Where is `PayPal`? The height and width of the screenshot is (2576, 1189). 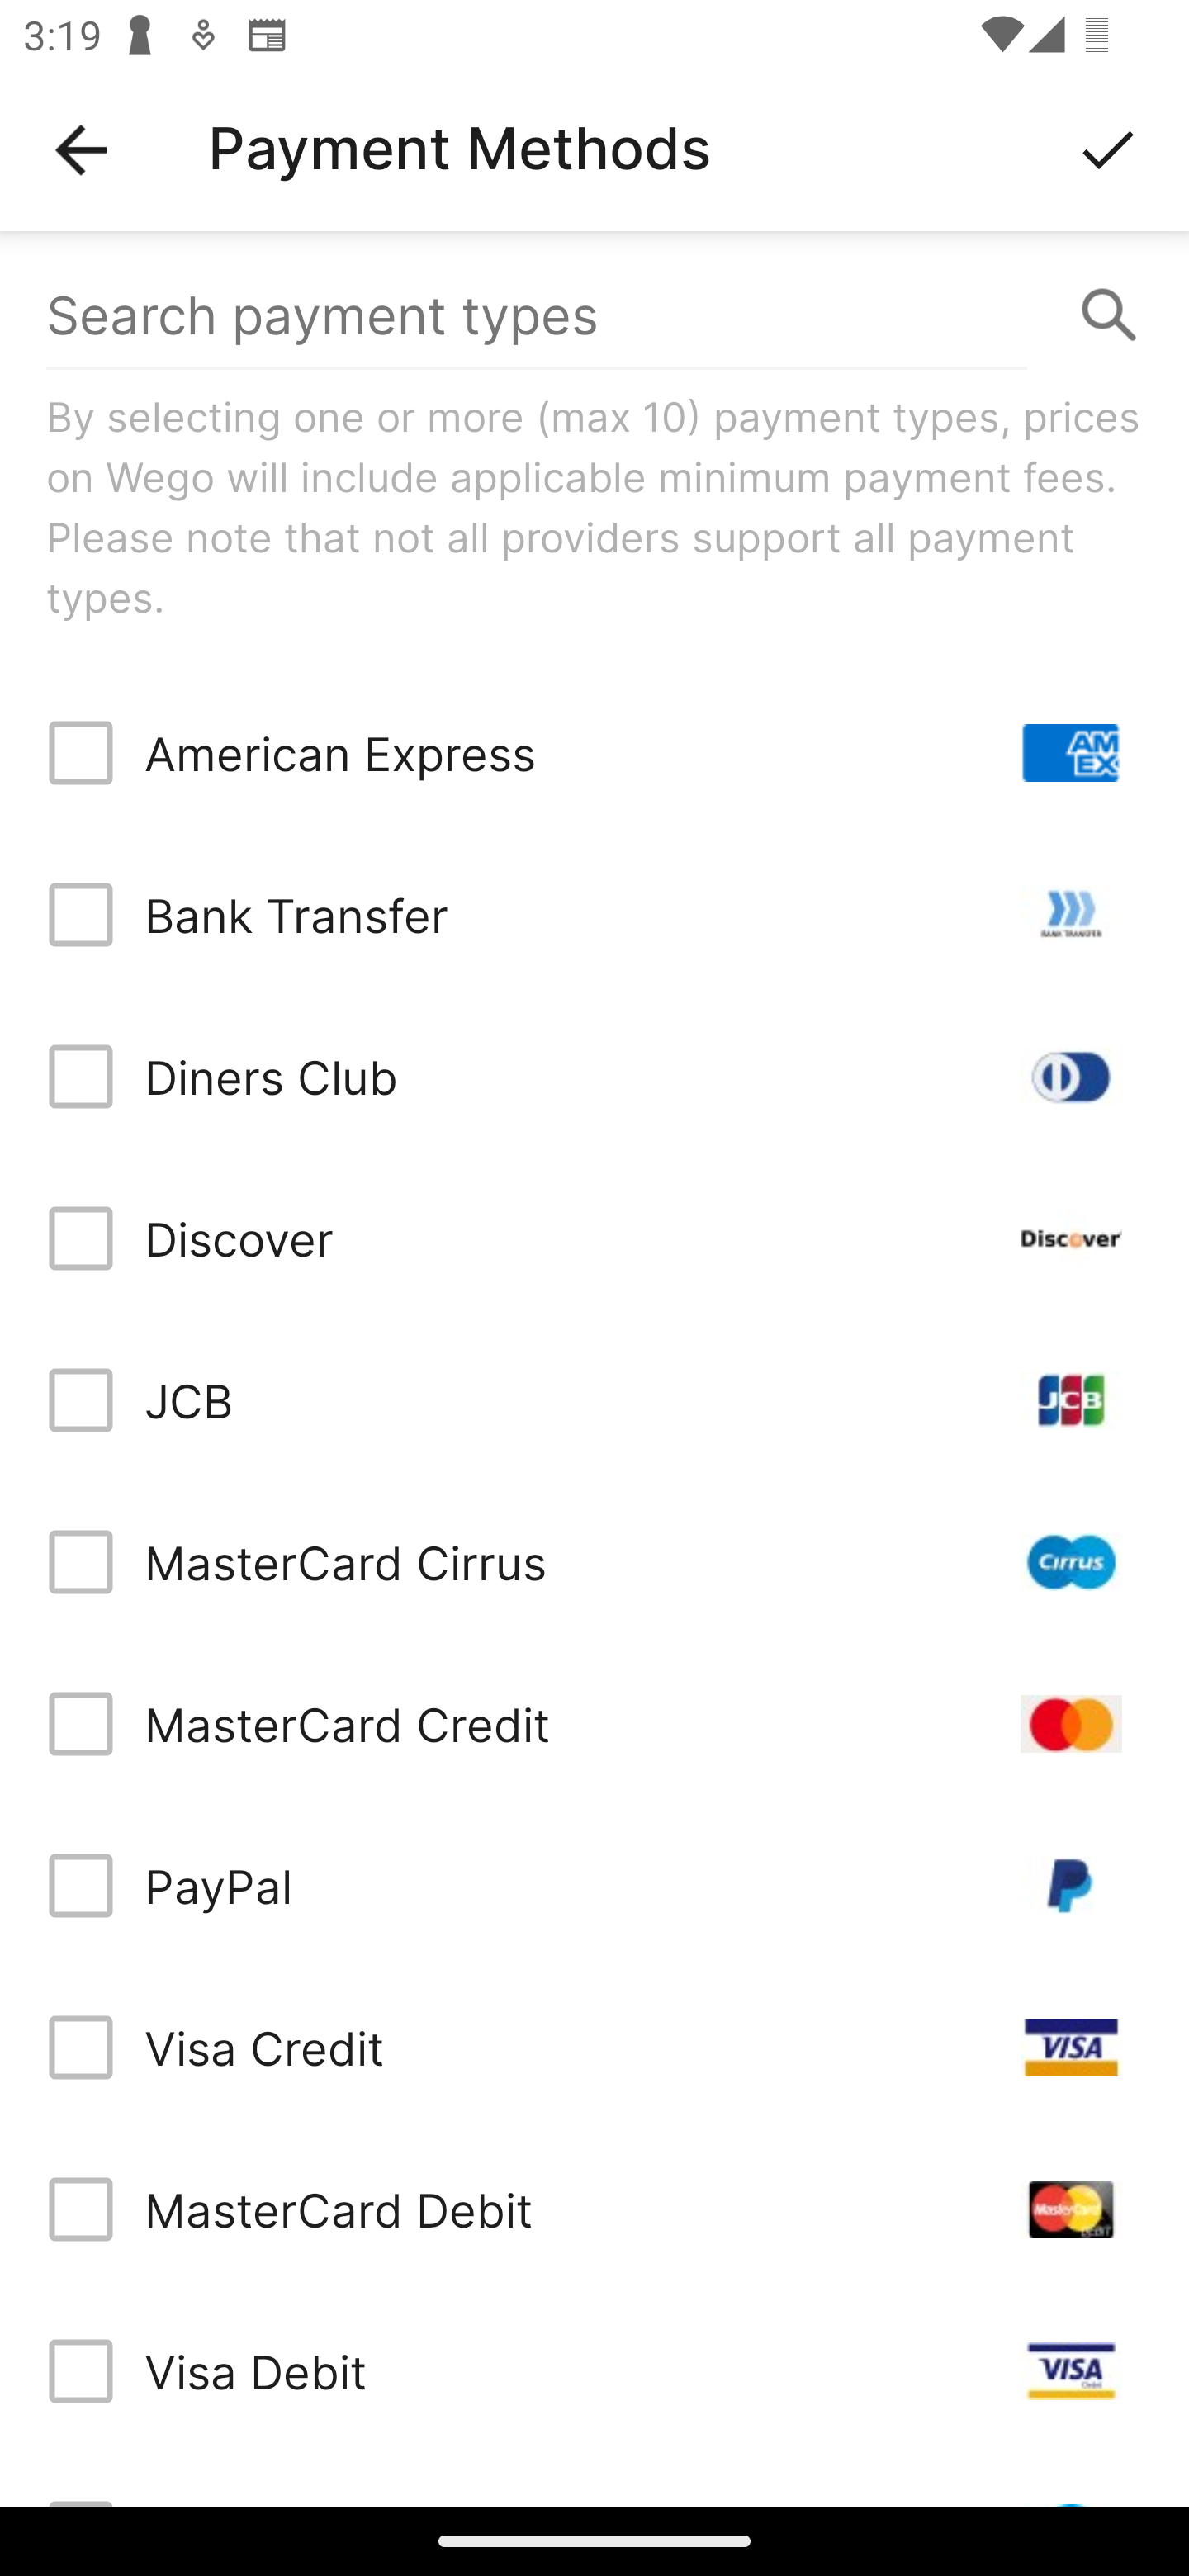 PayPal is located at coordinates (594, 1886).